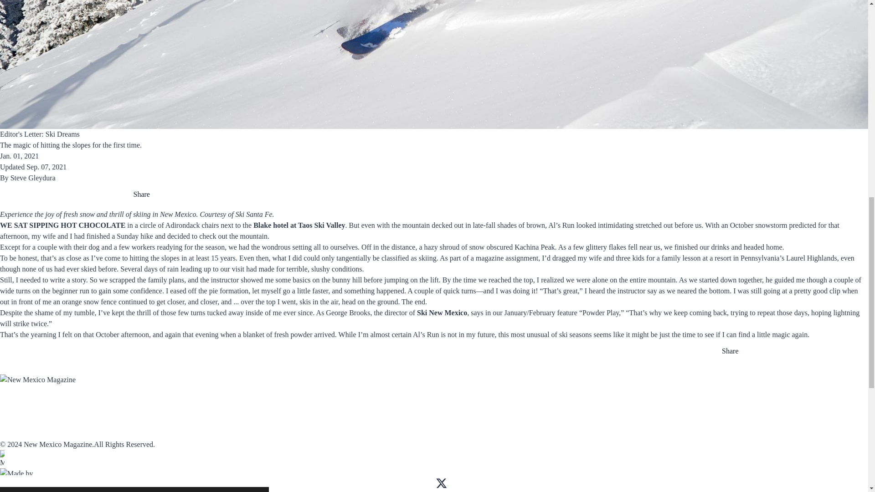  Describe the element at coordinates (19, 433) in the screenshot. I see `Contact Us` at that location.